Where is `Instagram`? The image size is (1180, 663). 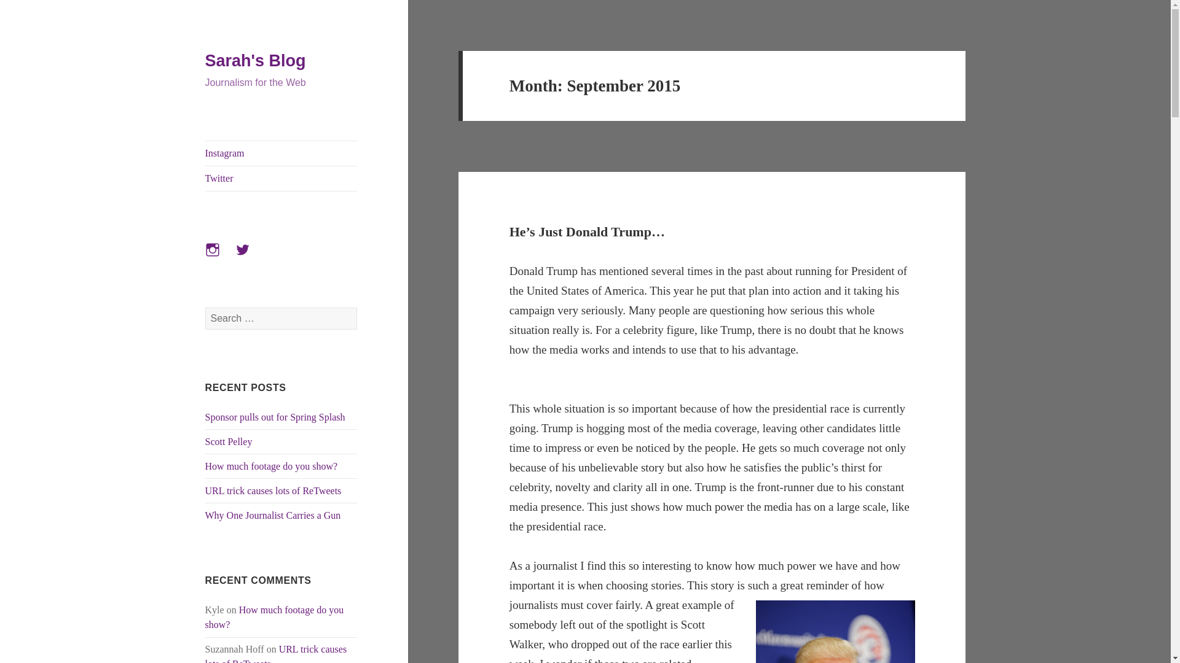 Instagram is located at coordinates (281, 153).